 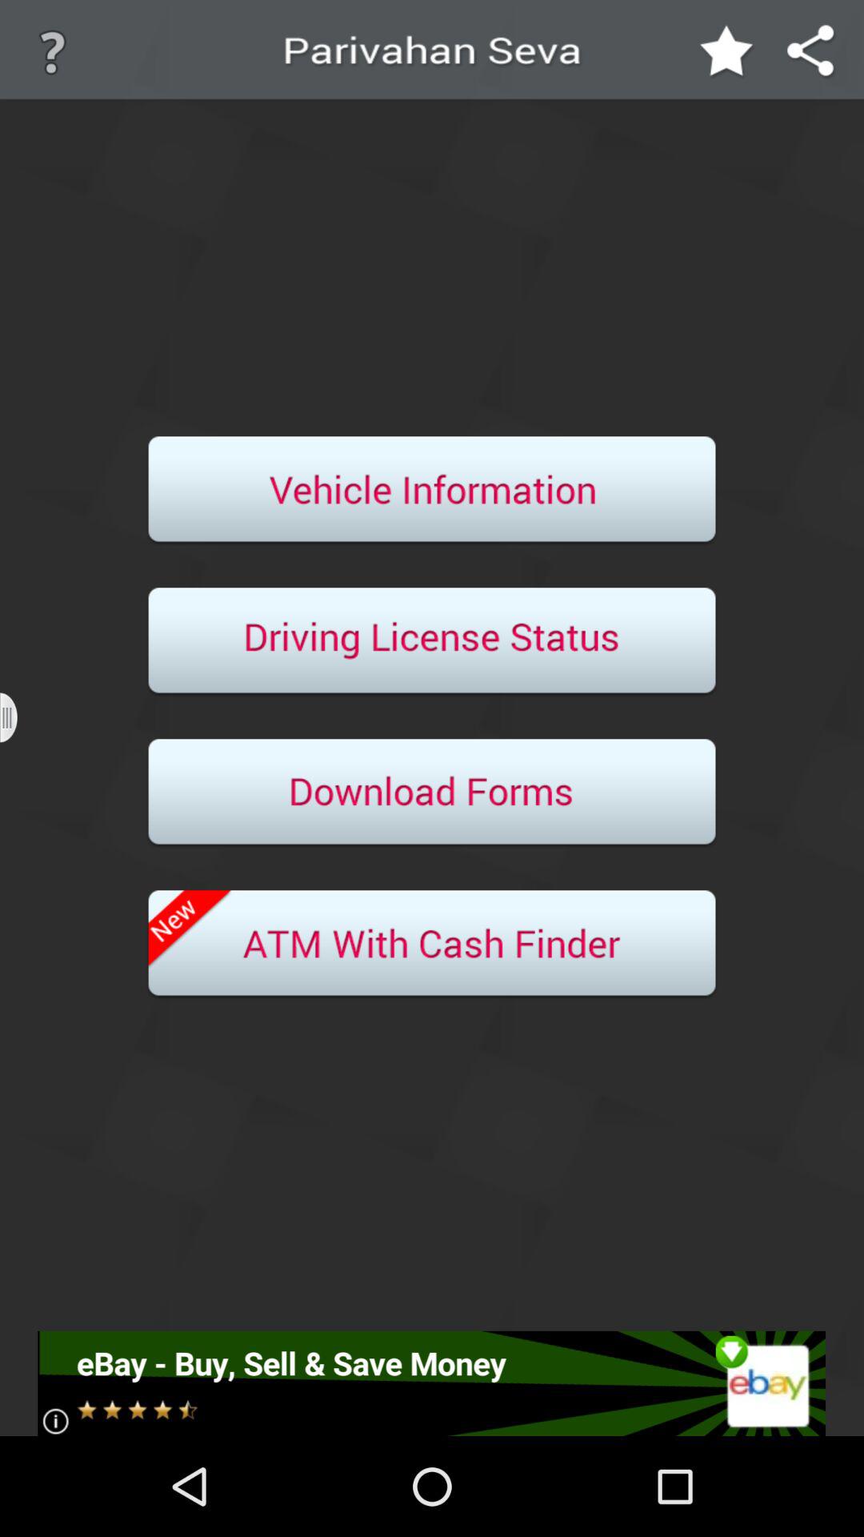 I want to click on informaion about a vehicle, so click(x=432, y=491).